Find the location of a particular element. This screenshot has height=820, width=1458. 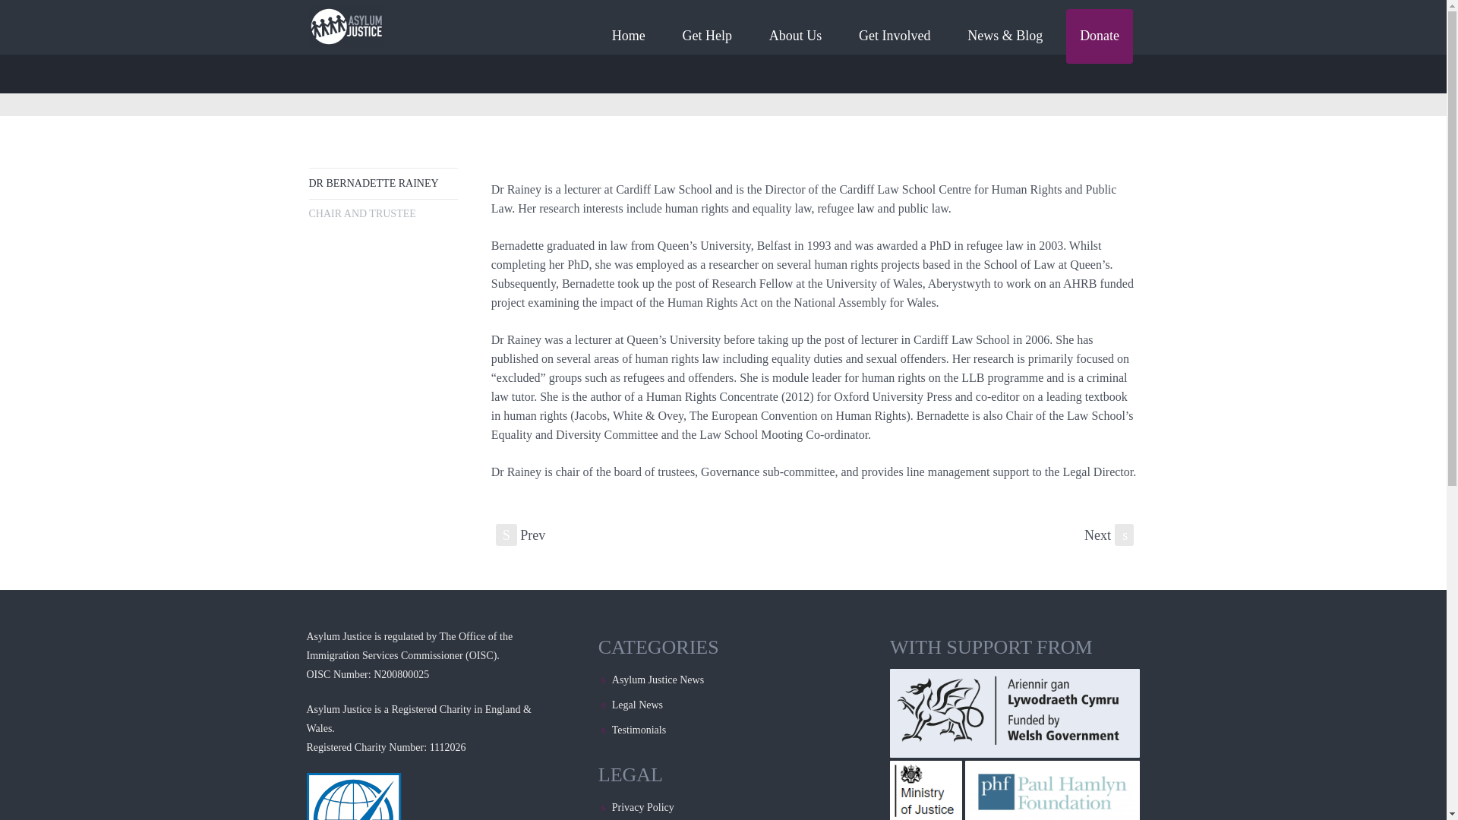

Get Involved is located at coordinates (895, 36).